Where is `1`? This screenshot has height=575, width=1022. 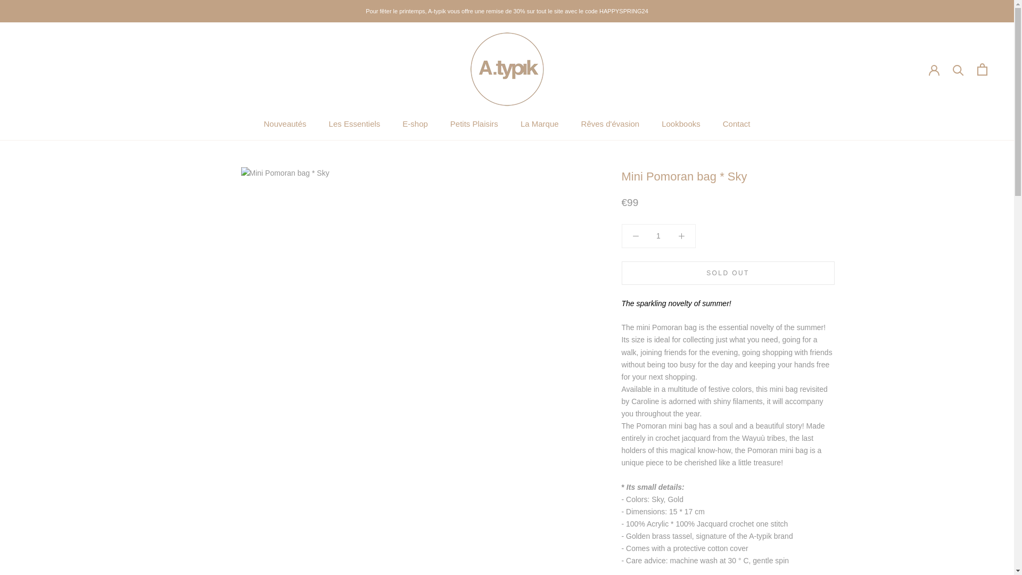
1 is located at coordinates (658, 236).